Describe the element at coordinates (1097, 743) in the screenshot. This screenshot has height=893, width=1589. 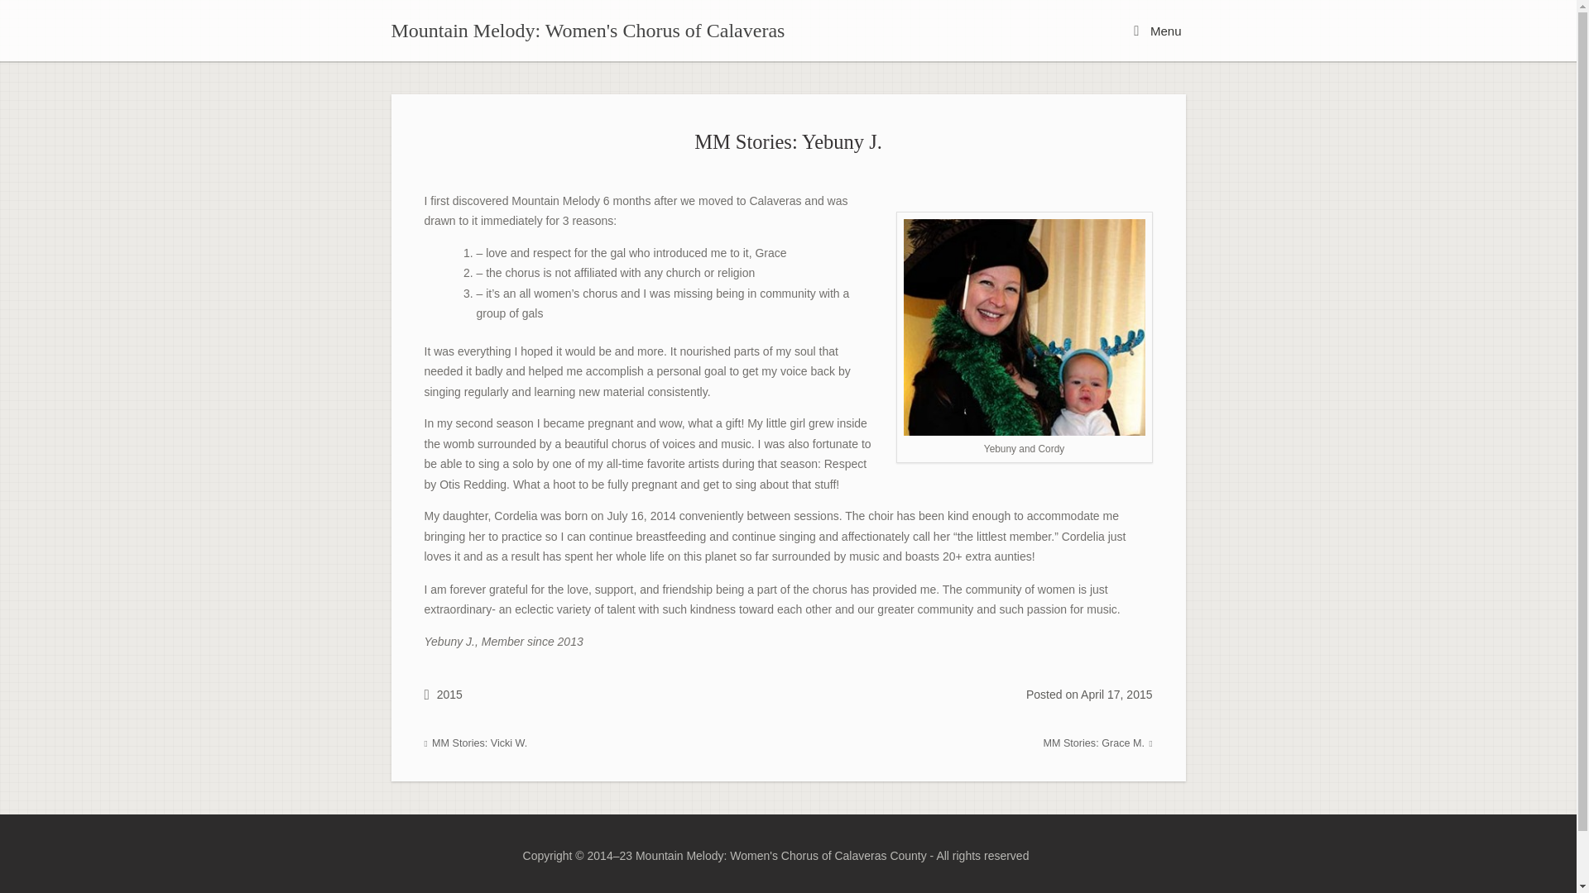
I see `MM Stories: Grace M.` at that location.